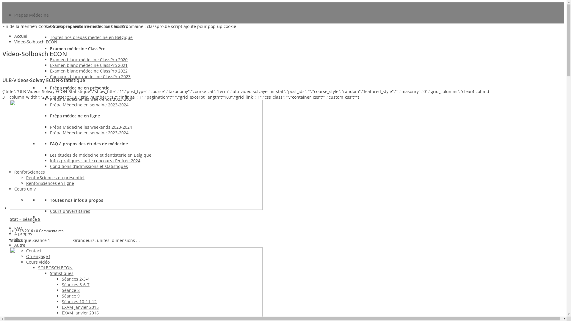 The width and height of the screenshot is (571, 321). Describe the element at coordinates (62, 273) in the screenshot. I see `Statistiques` at that location.